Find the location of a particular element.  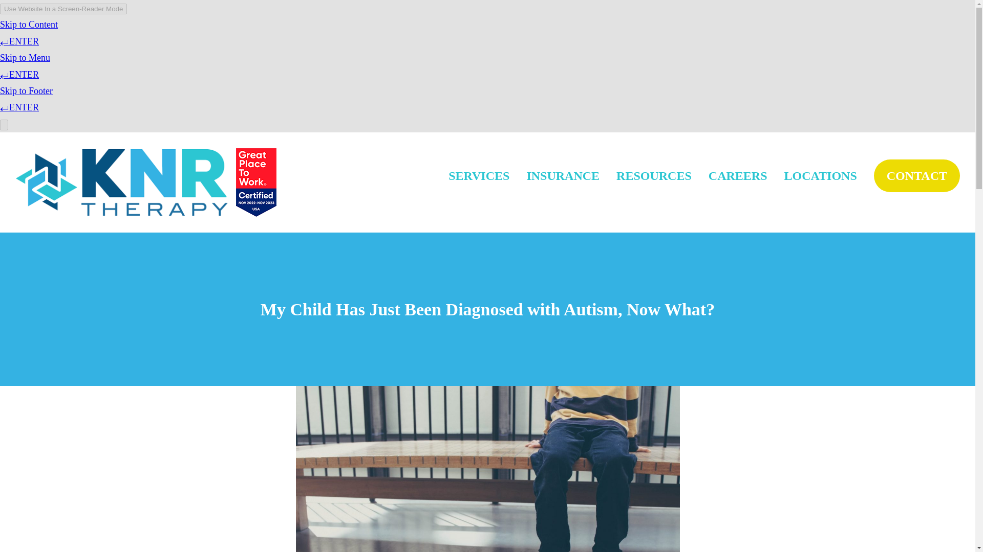

SERVICES is located at coordinates (478, 176).